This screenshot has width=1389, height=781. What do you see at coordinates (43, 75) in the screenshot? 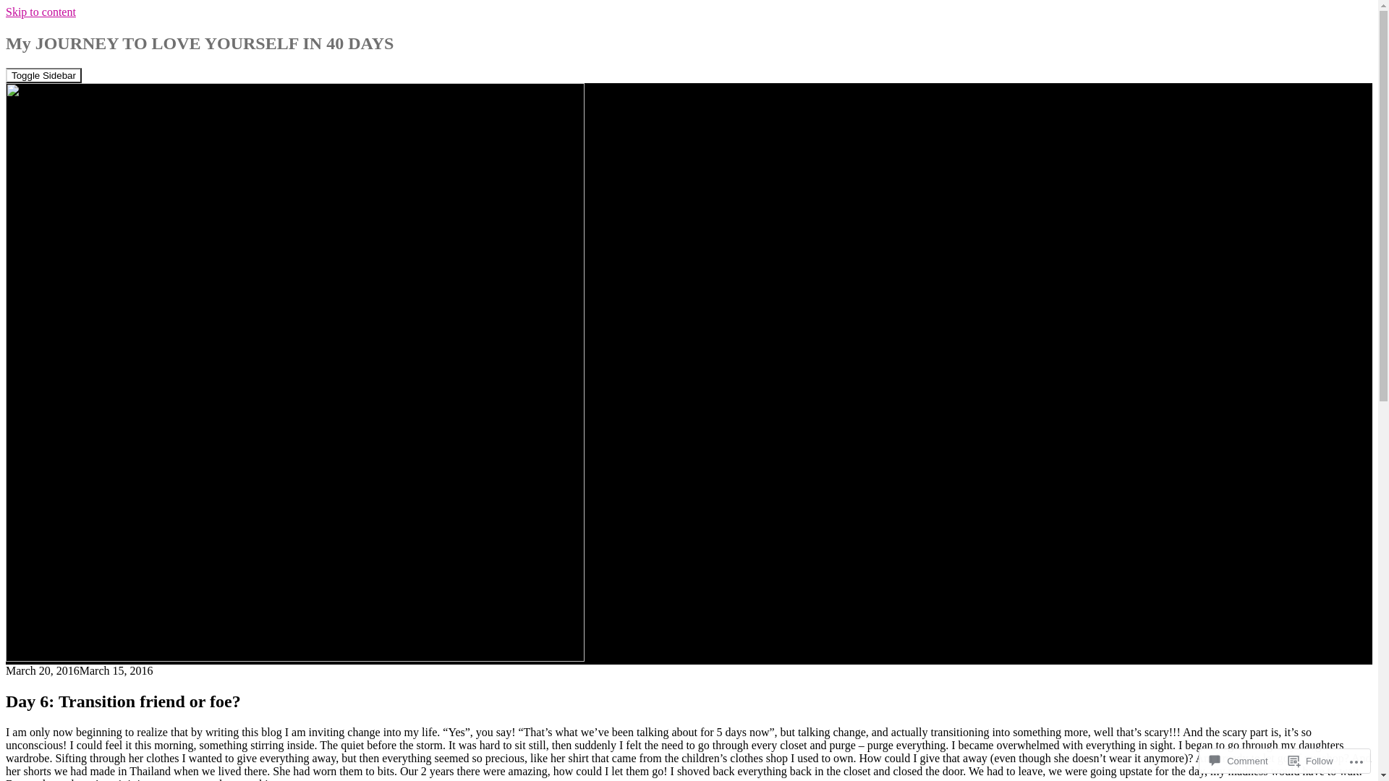
I see `Toggle Sidebar` at bounding box center [43, 75].